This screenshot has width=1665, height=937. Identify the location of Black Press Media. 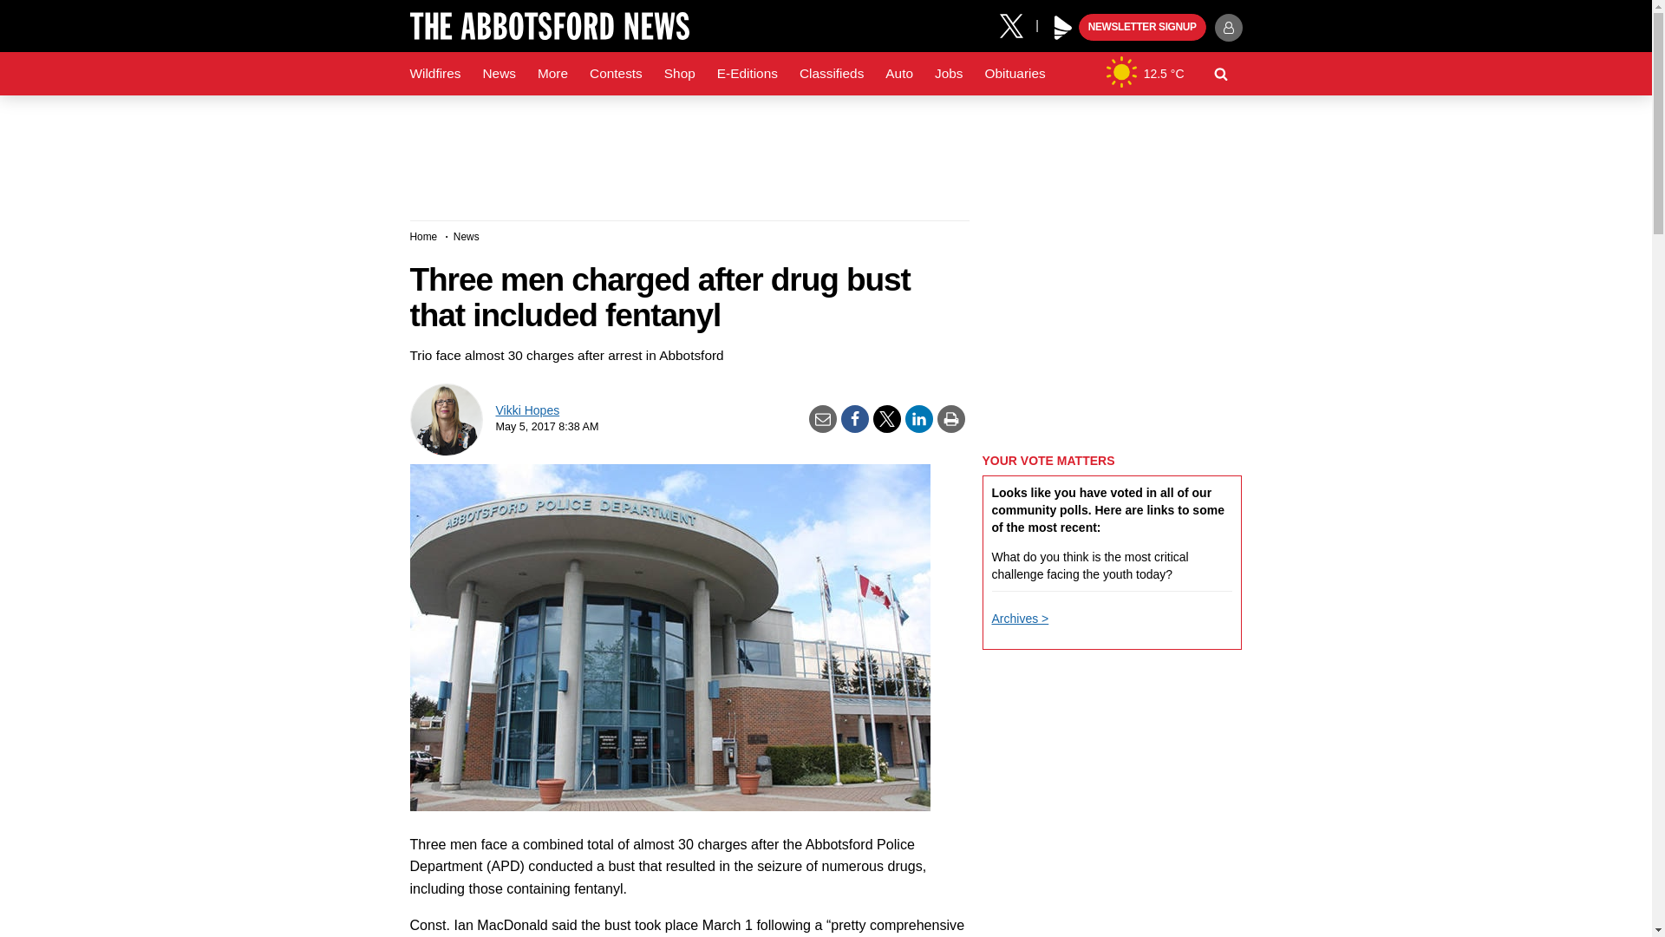
(1063, 28).